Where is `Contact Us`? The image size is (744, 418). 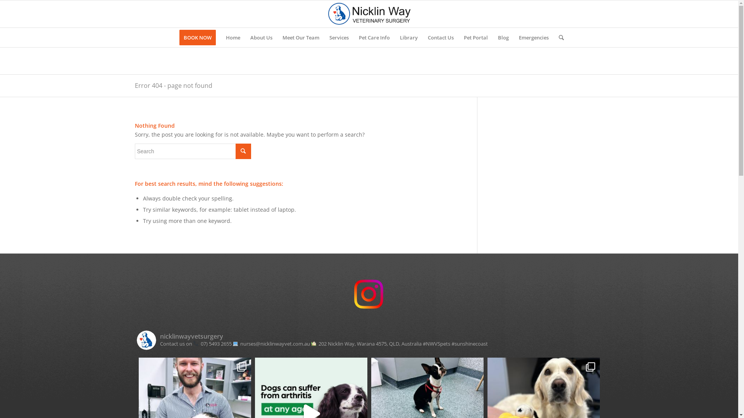
Contact Us is located at coordinates (441, 38).